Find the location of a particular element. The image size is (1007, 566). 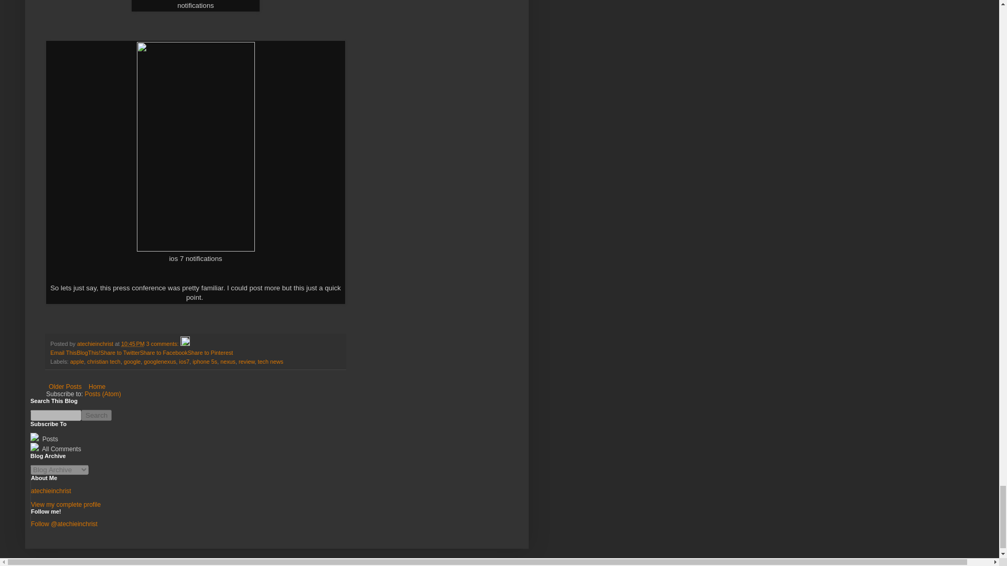

Search is located at coordinates (97, 415).